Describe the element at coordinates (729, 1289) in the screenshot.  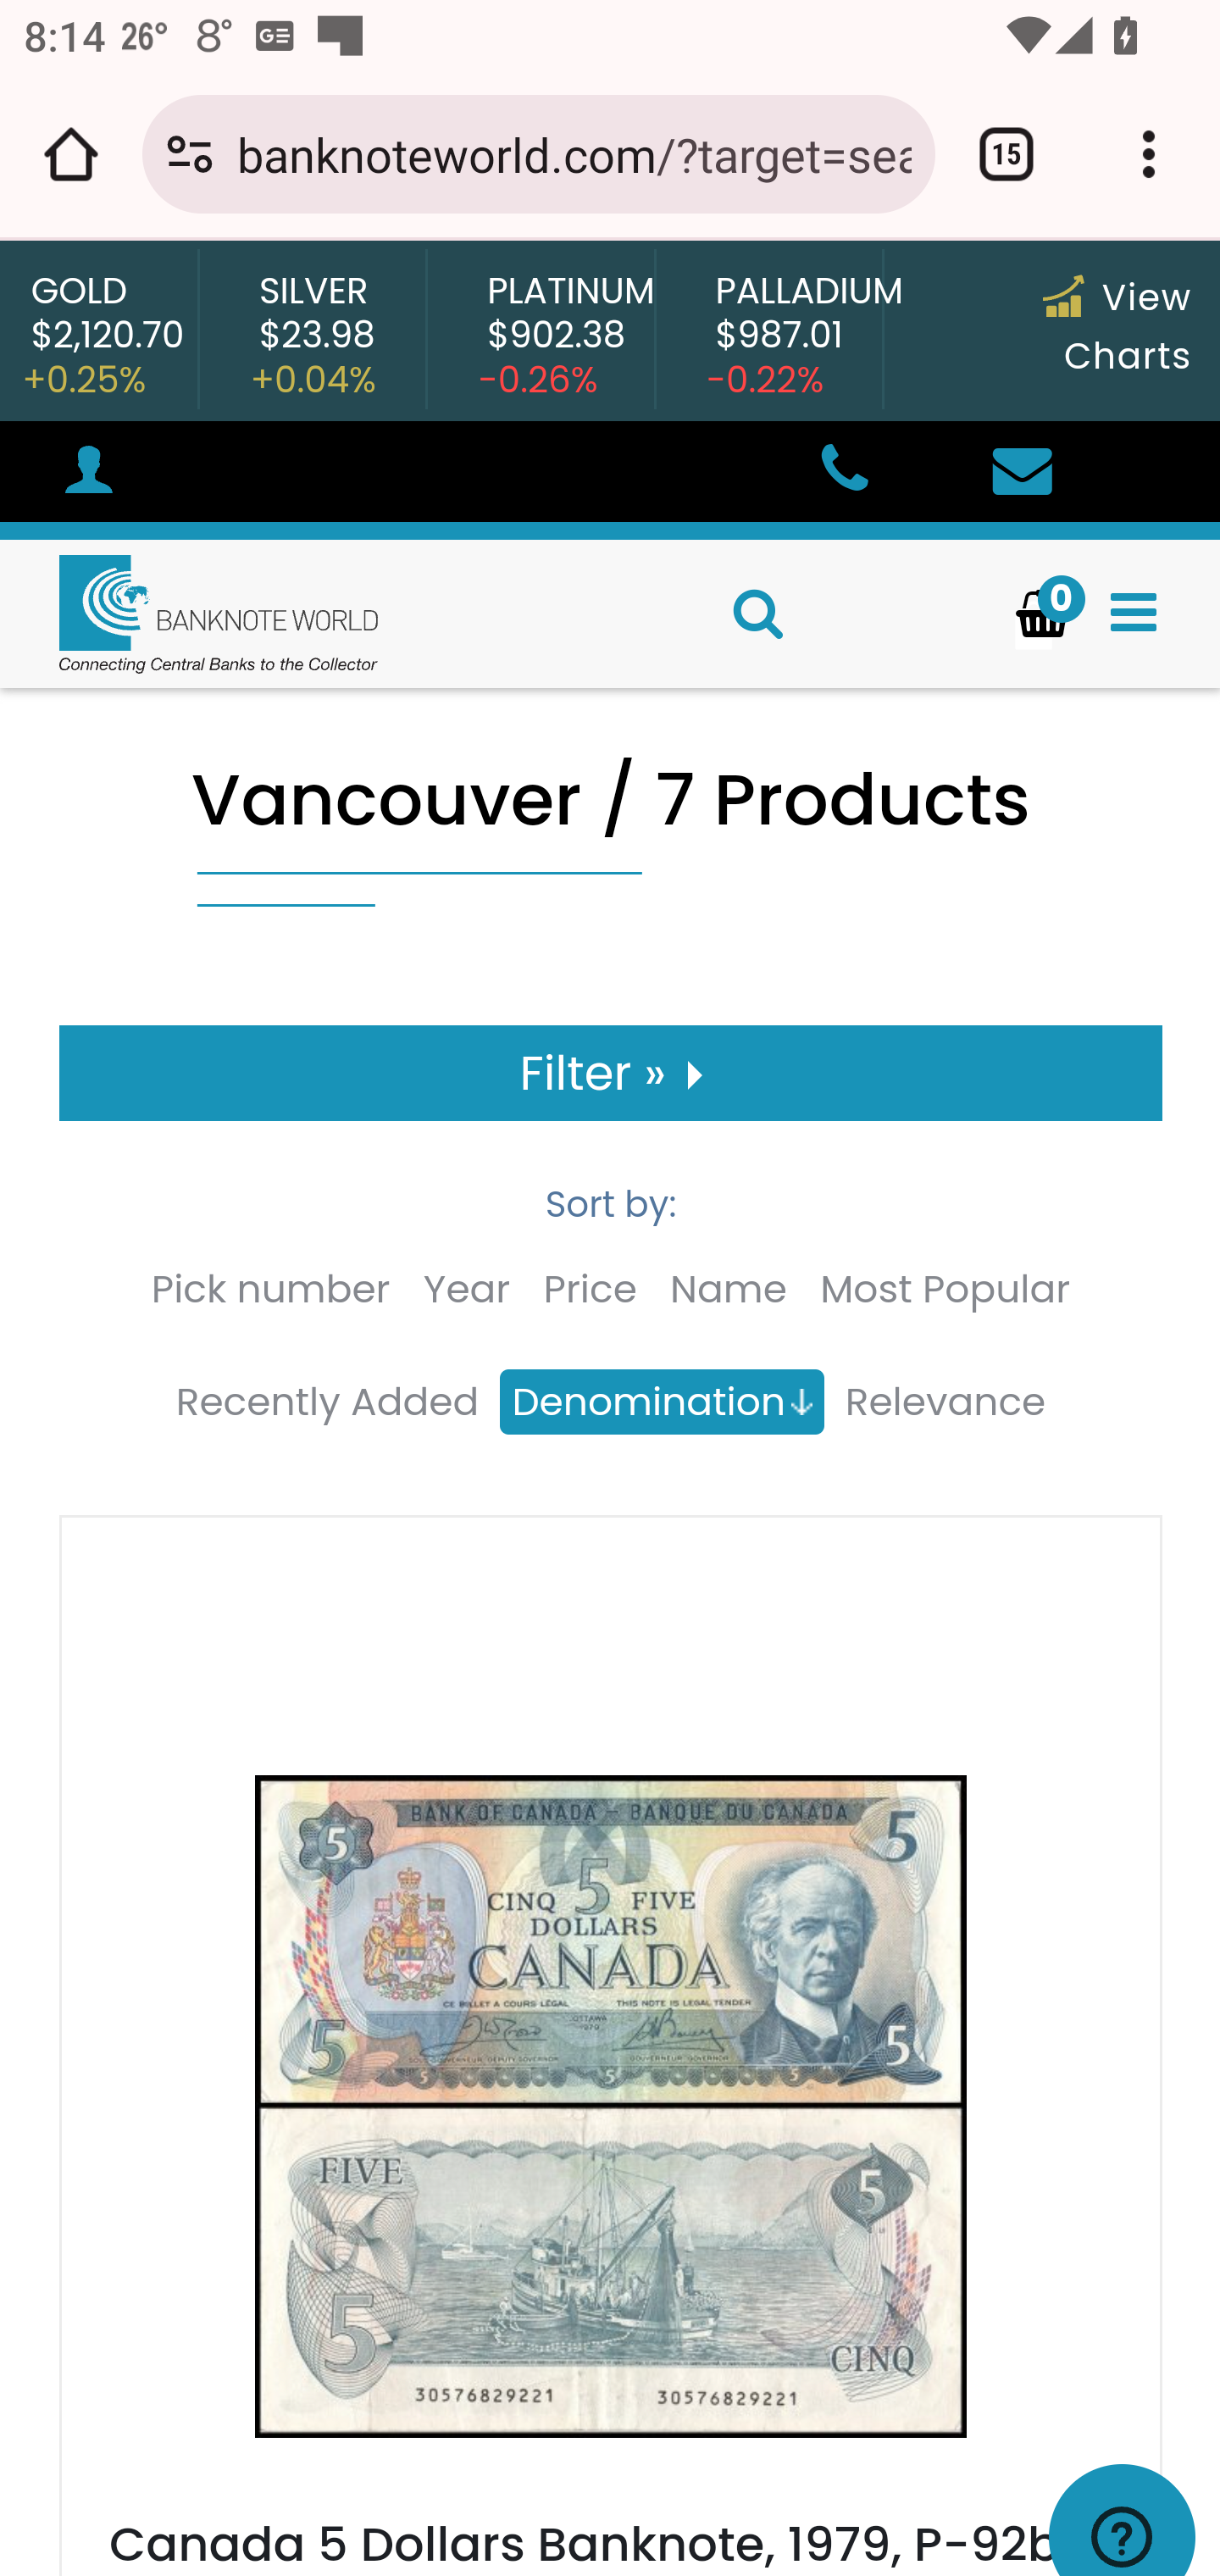
I see `Name` at that location.